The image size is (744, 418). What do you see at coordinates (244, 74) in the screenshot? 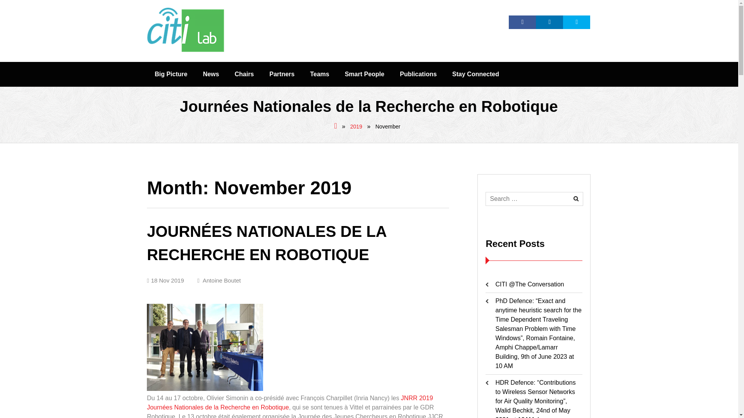
I see `Chairs` at bounding box center [244, 74].